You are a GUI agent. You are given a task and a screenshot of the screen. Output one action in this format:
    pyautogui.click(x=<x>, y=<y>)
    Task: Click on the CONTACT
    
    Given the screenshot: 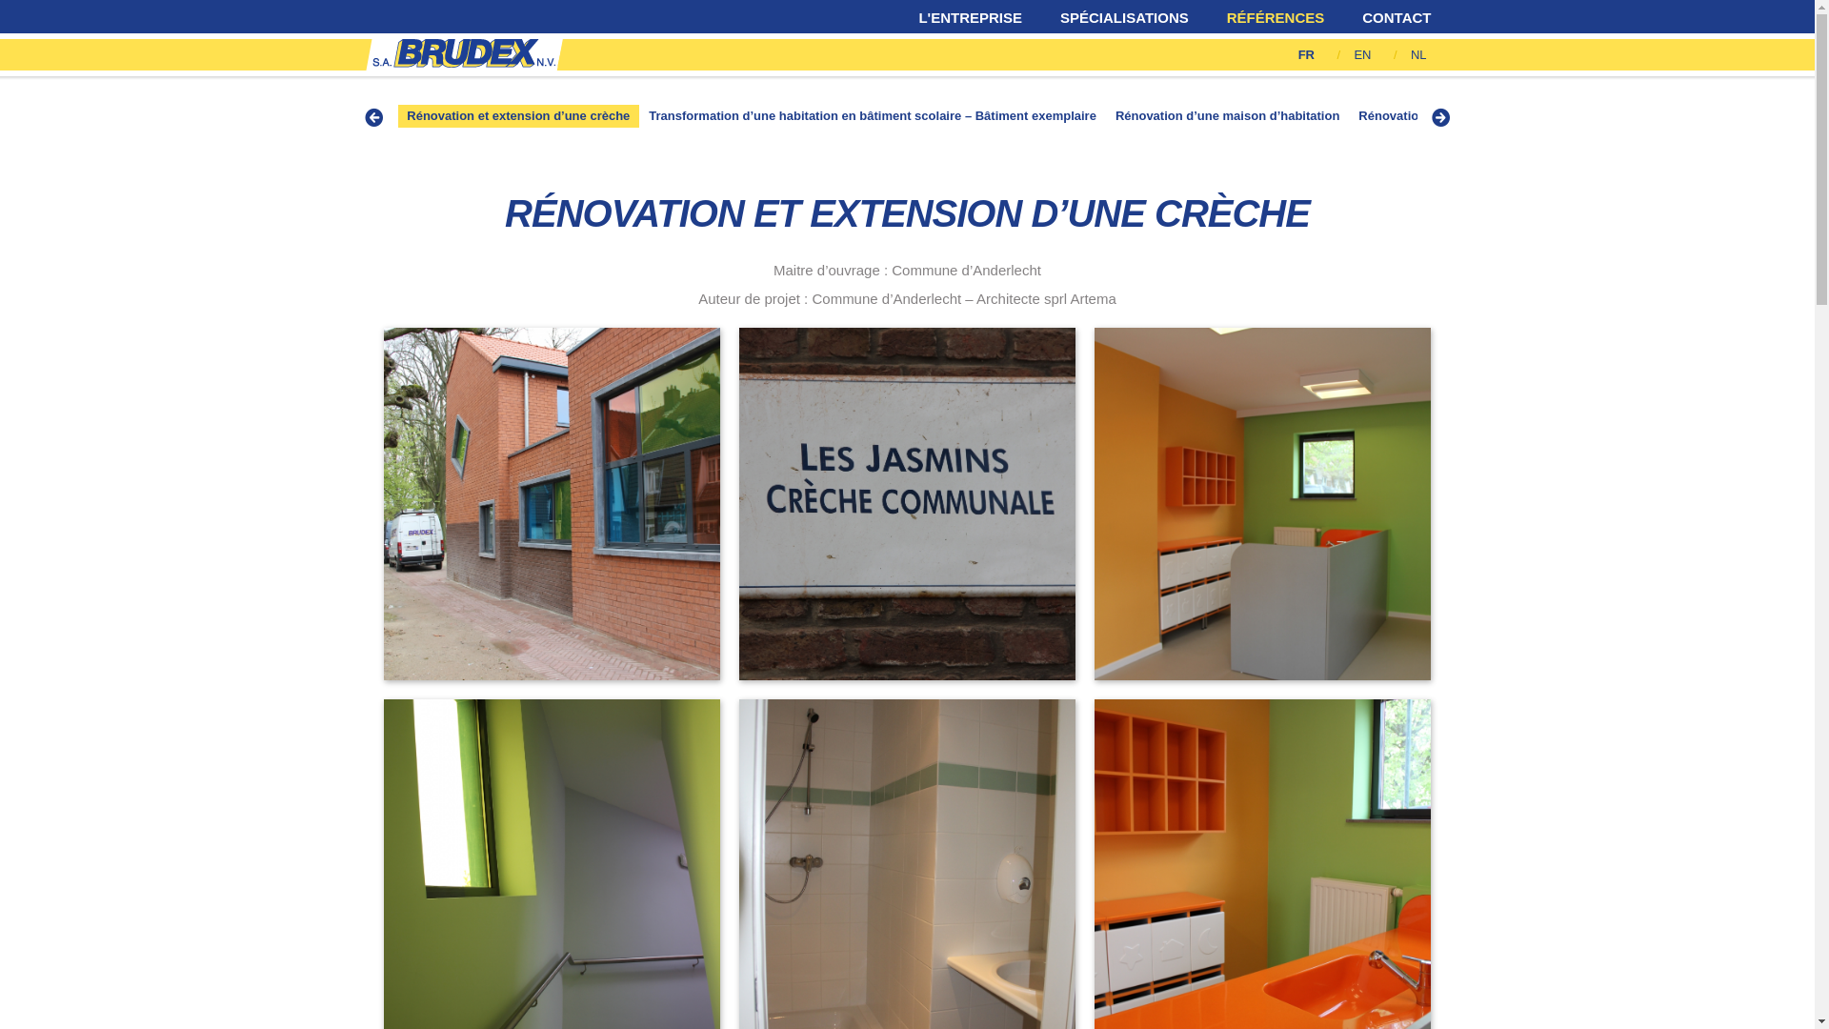 What is the action you would take?
    pyautogui.click(x=1397, y=17)
    